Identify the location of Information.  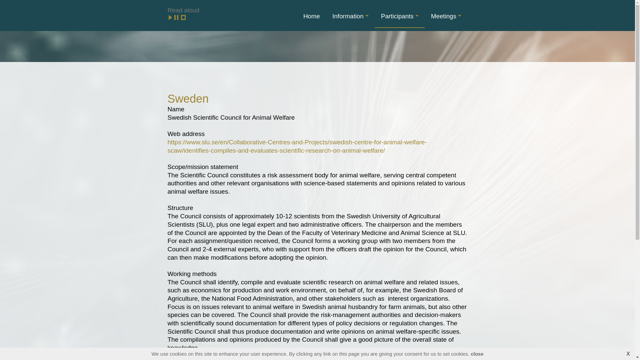
(350, 16).